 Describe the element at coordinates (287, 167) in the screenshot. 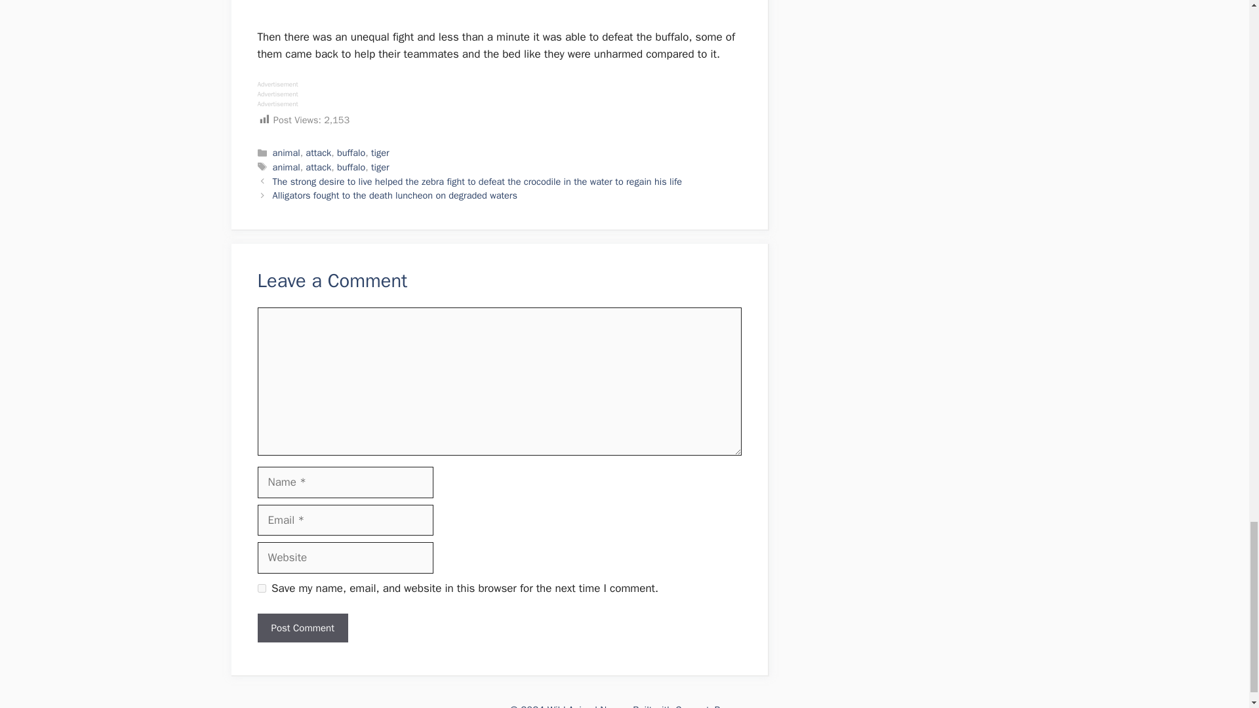

I see `animal` at that location.